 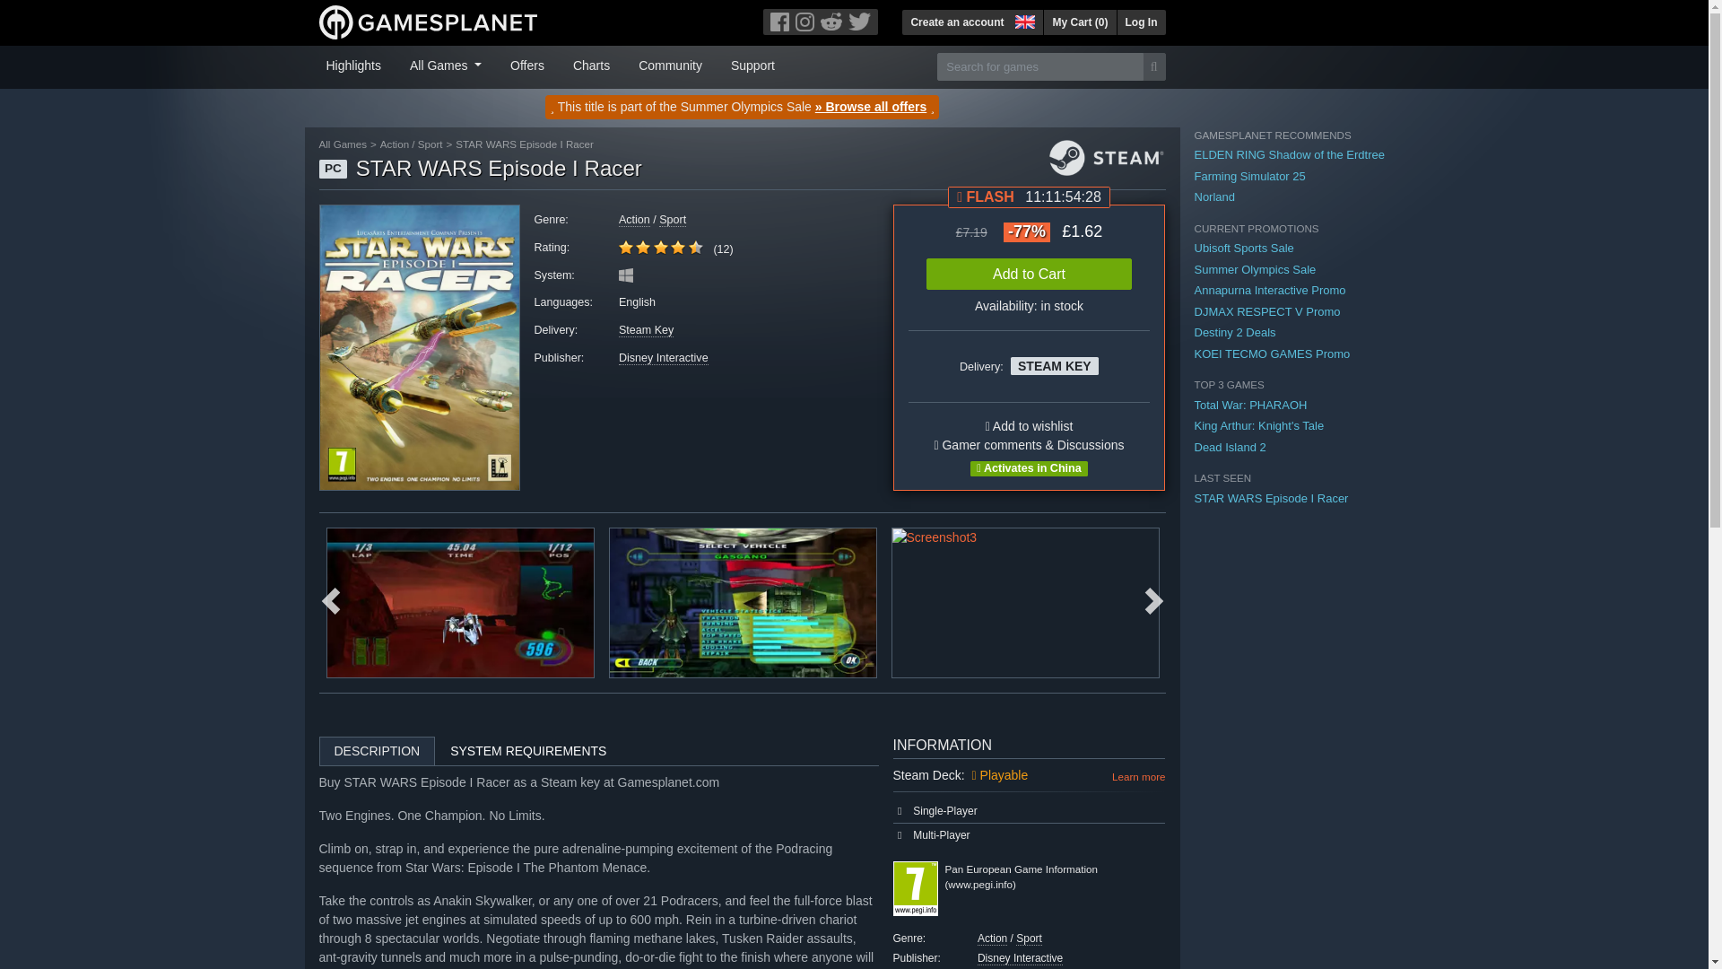 I want to click on good, so click(x=660, y=248).